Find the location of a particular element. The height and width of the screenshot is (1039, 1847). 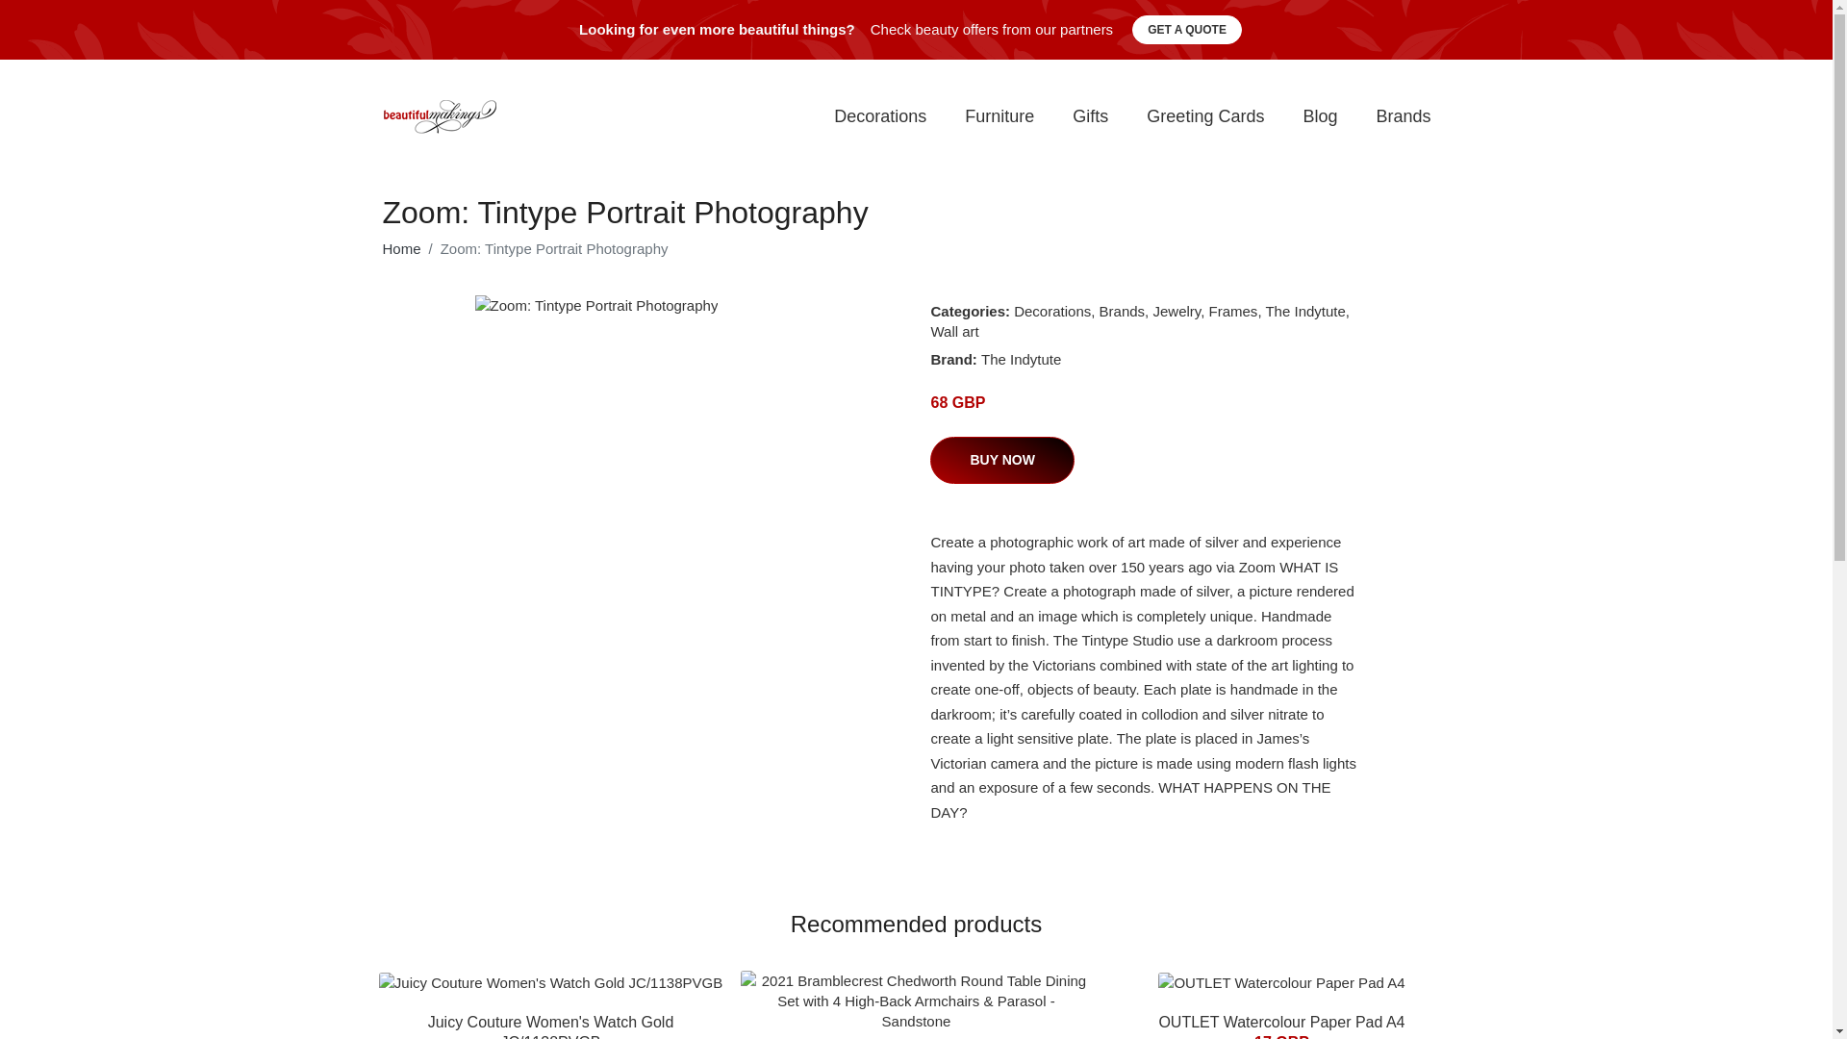

Brands is located at coordinates (1403, 116).